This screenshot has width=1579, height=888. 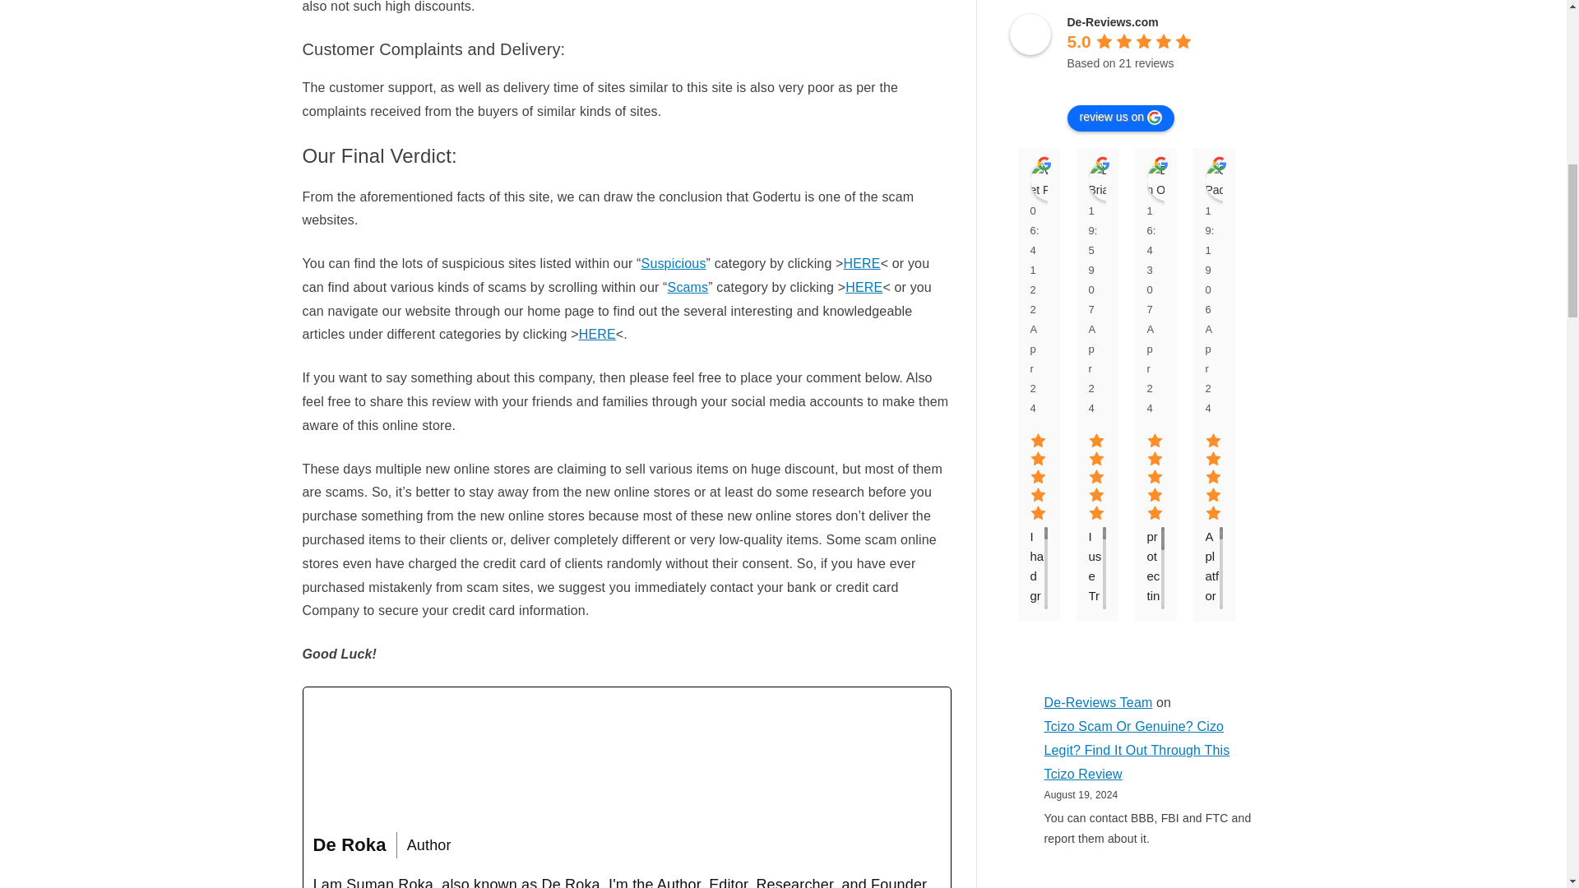 I want to click on Suspicious, so click(x=673, y=263).